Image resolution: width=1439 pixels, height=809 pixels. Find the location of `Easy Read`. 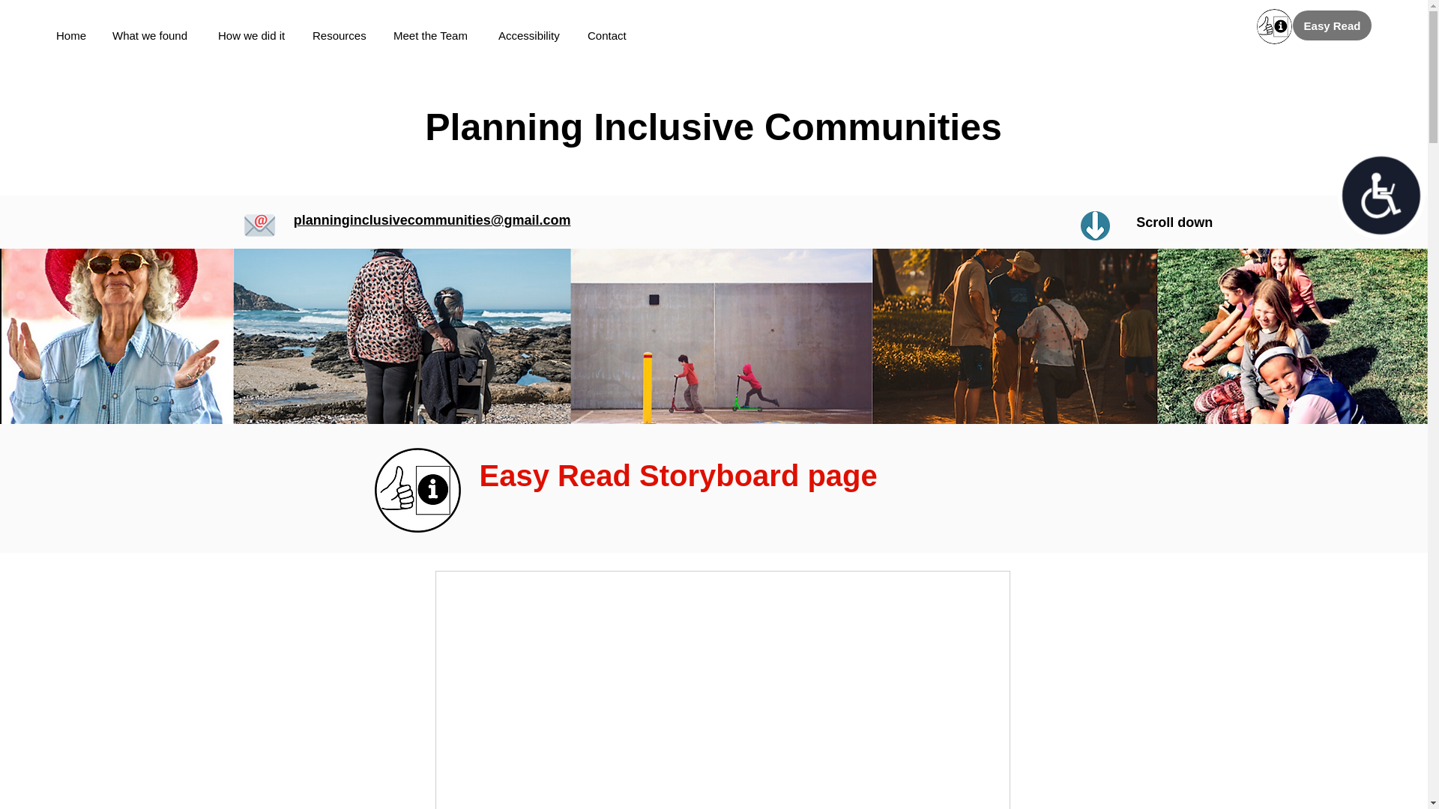

Easy Read is located at coordinates (1331, 25).